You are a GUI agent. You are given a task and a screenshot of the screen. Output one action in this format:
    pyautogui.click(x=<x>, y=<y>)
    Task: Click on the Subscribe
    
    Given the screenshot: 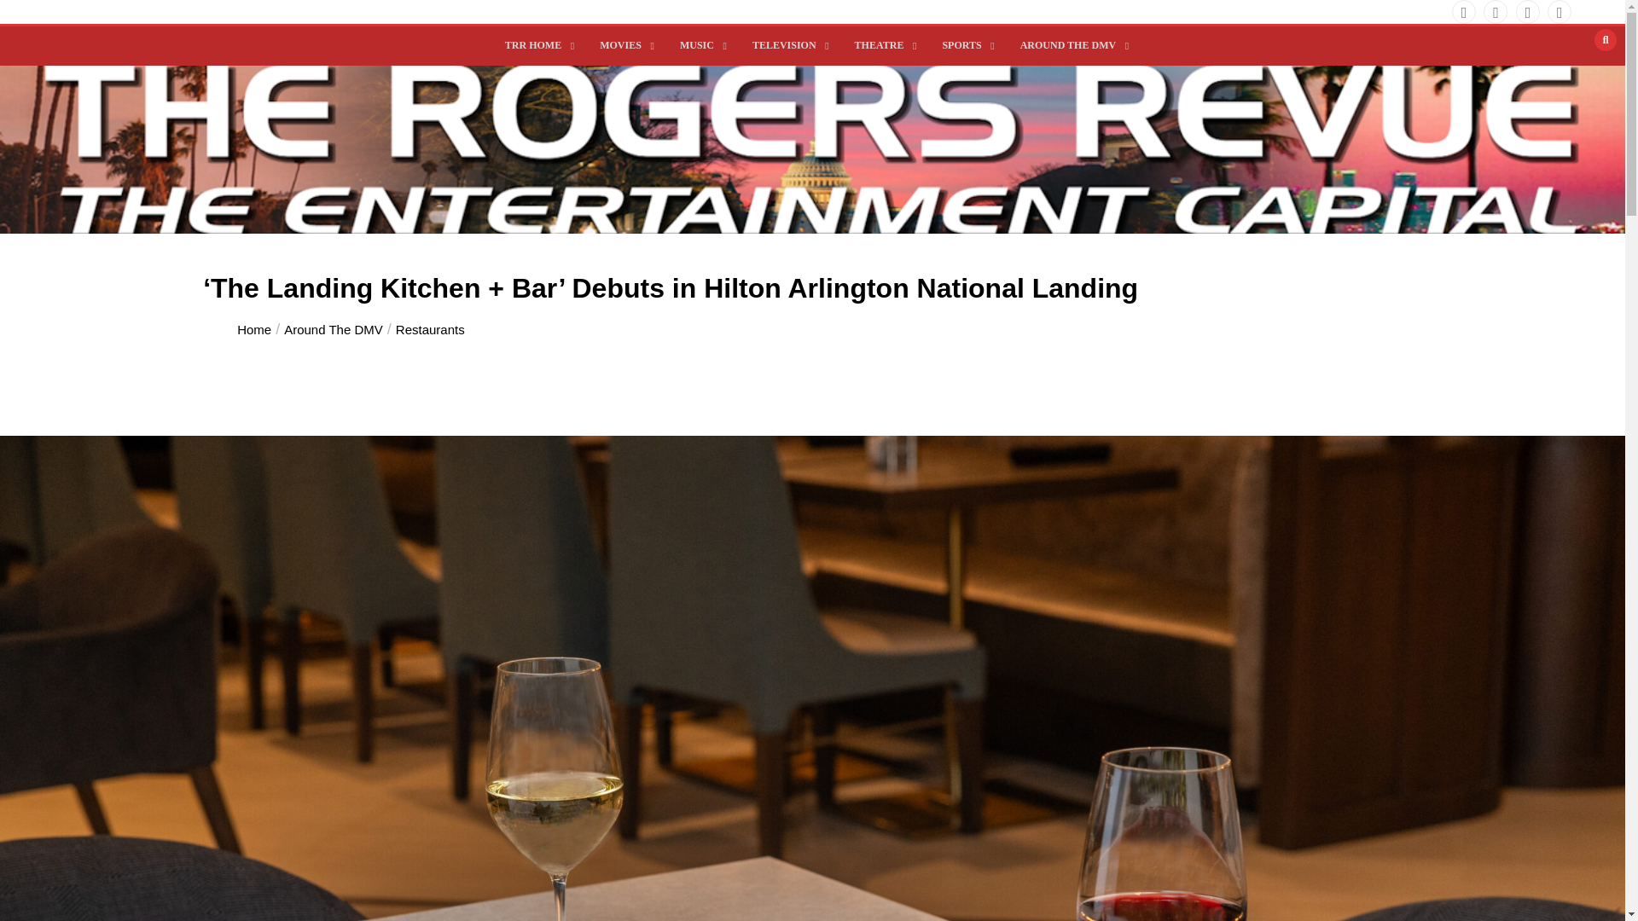 What is the action you would take?
    pyautogui.click(x=734, y=205)
    